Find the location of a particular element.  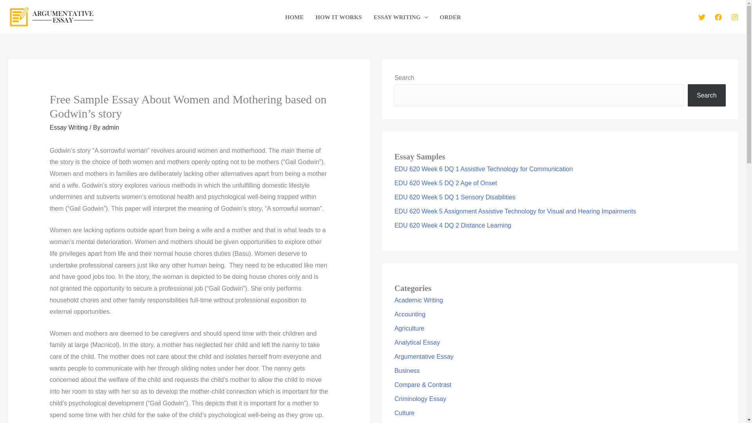

Accounting is located at coordinates (410, 314).